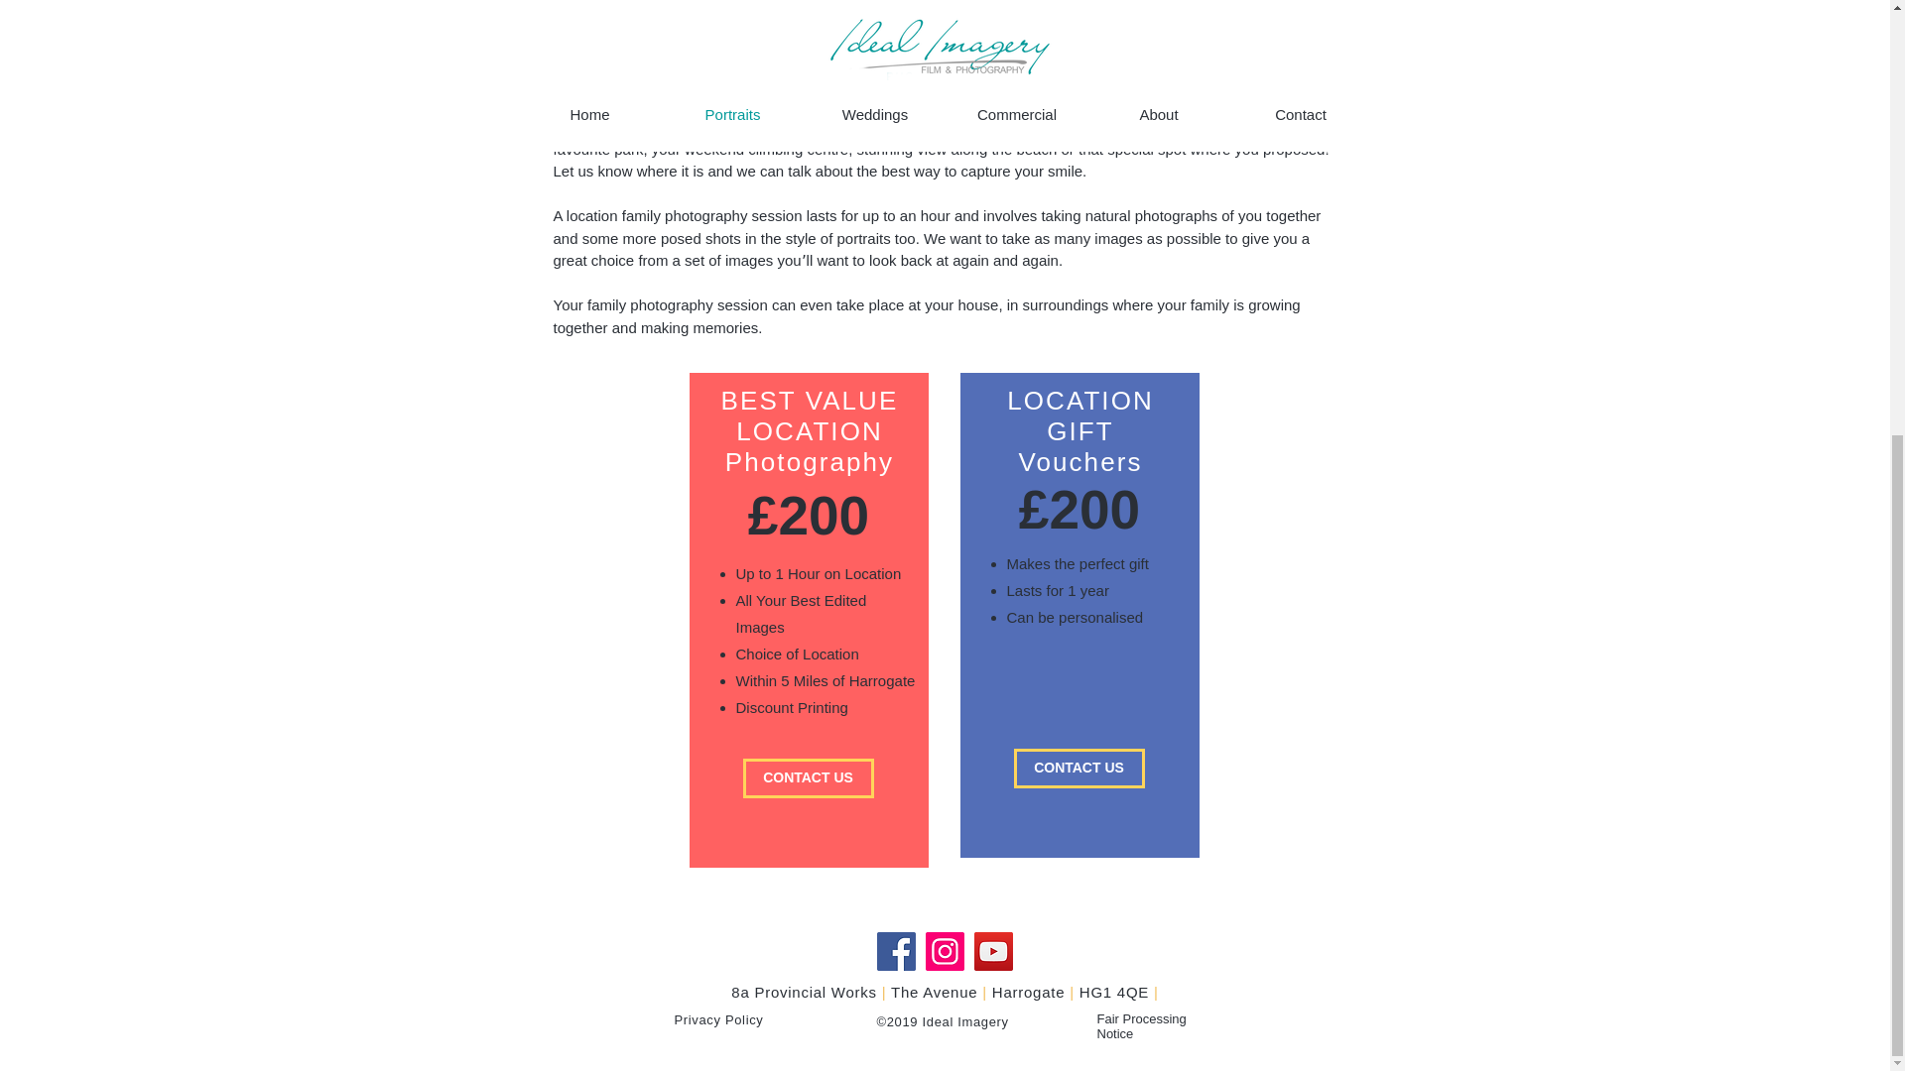 The width and height of the screenshot is (1905, 1071). I want to click on CONTACT US, so click(808, 777).